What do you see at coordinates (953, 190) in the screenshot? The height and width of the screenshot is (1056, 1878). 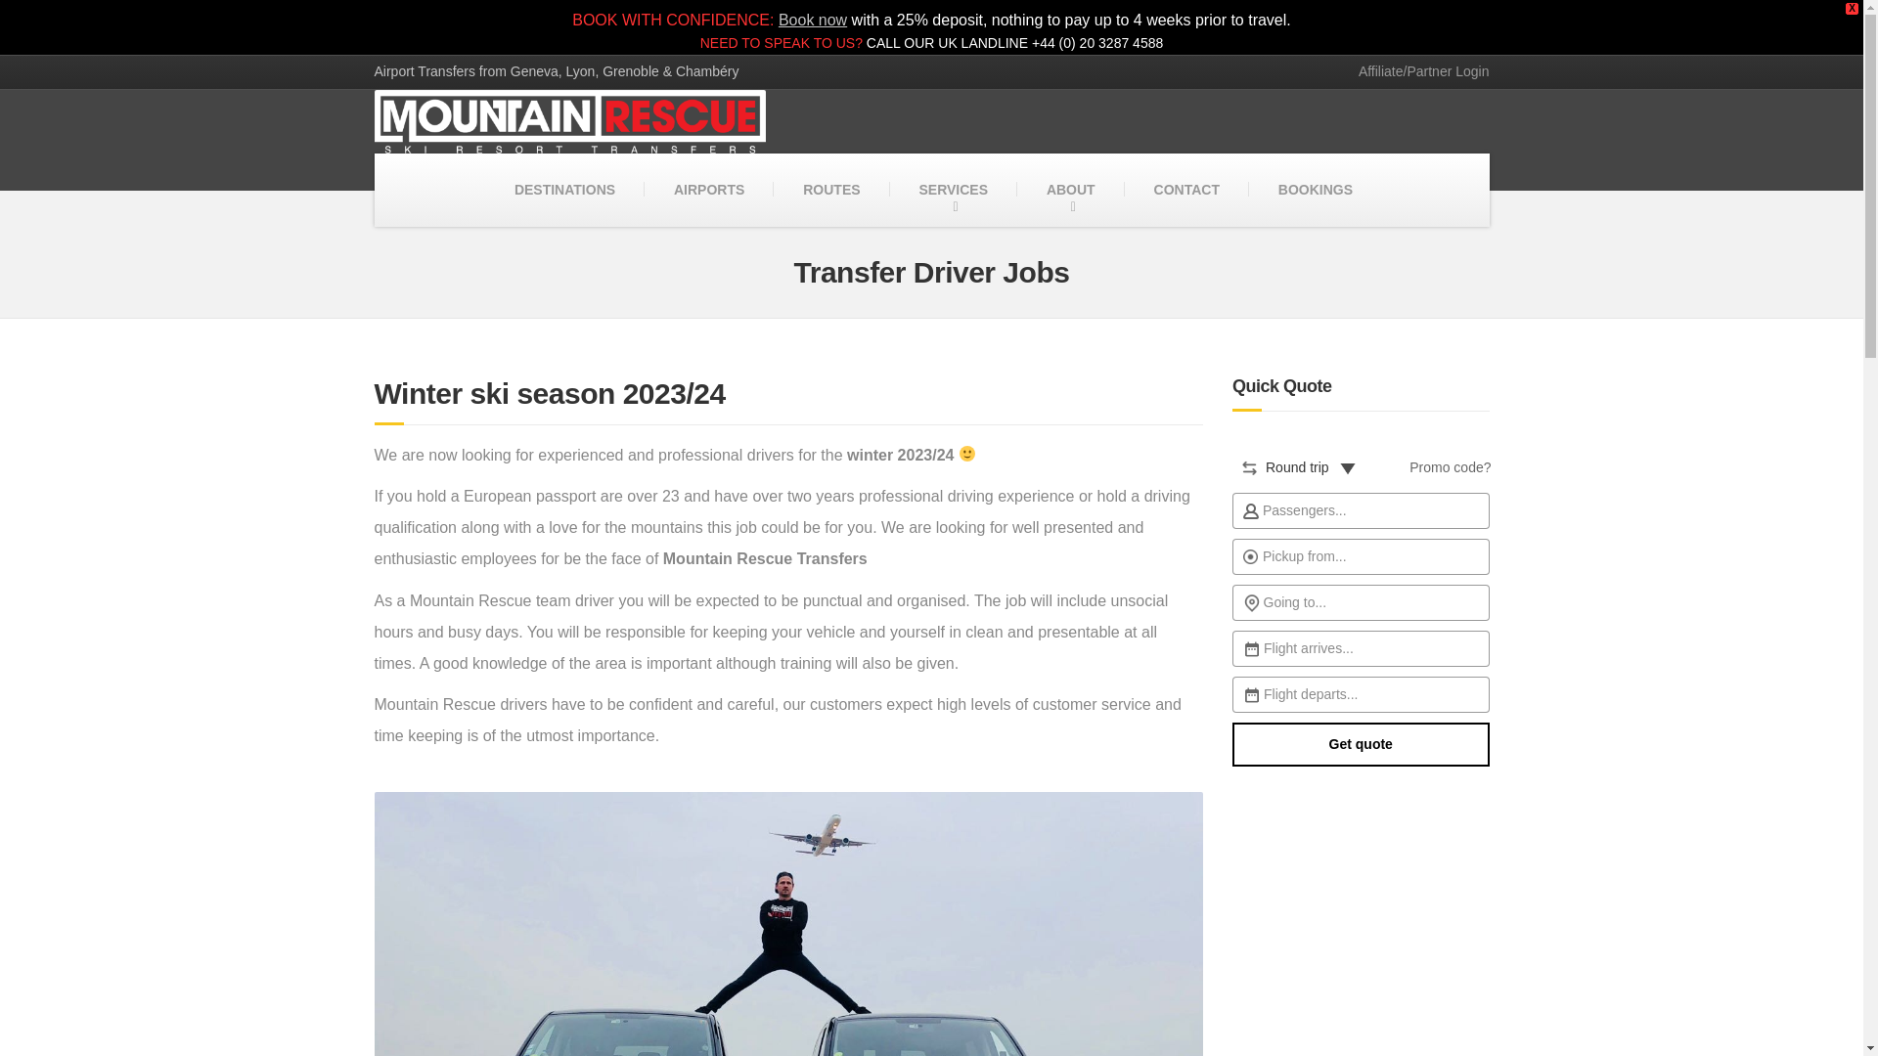 I see `SERVICES` at bounding box center [953, 190].